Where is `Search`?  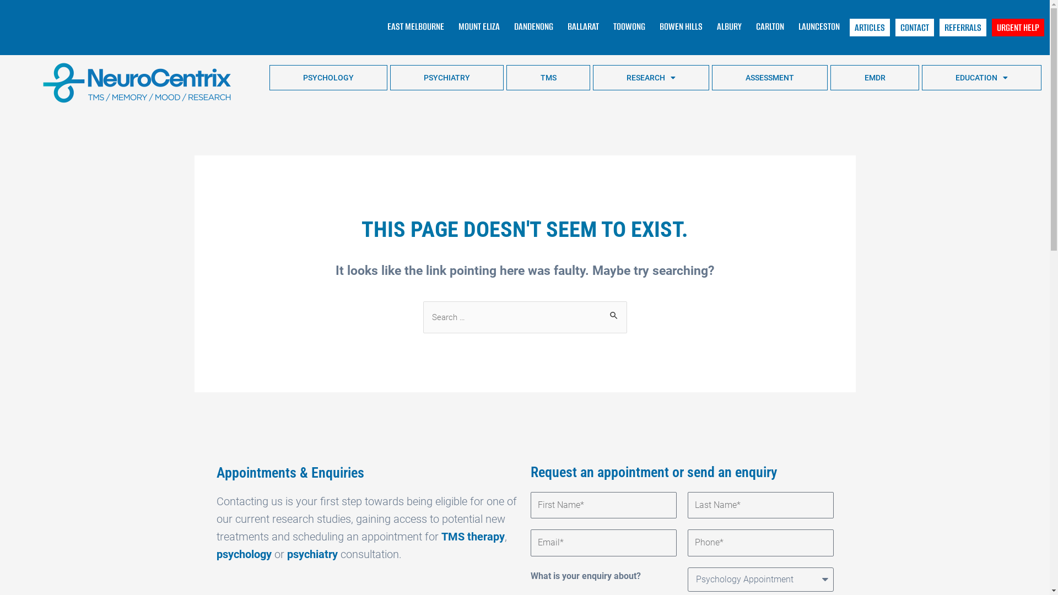
Search is located at coordinates (614, 313).